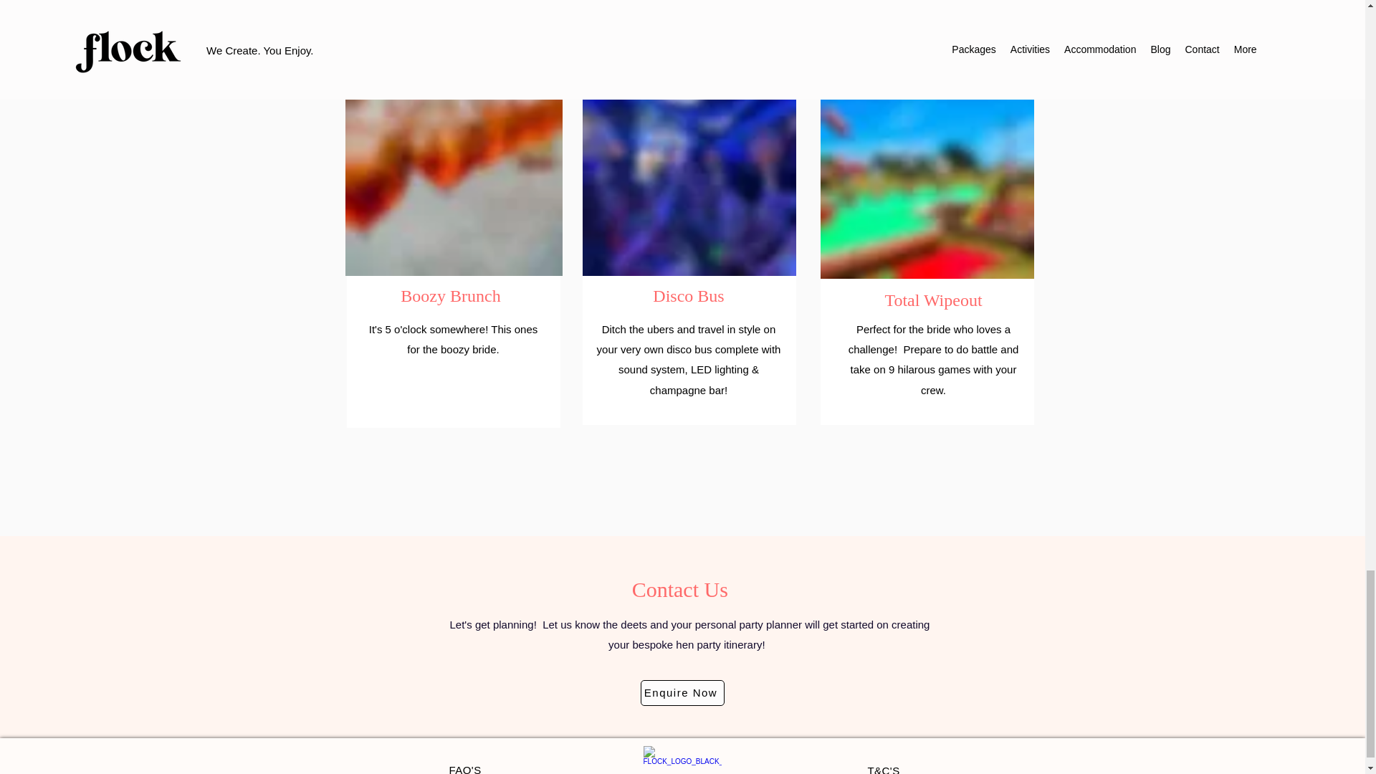 This screenshot has width=1376, height=774. Describe the element at coordinates (454, 161) in the screenshot. I see `THRILL SEEKER ARCH.jpg` at that location.